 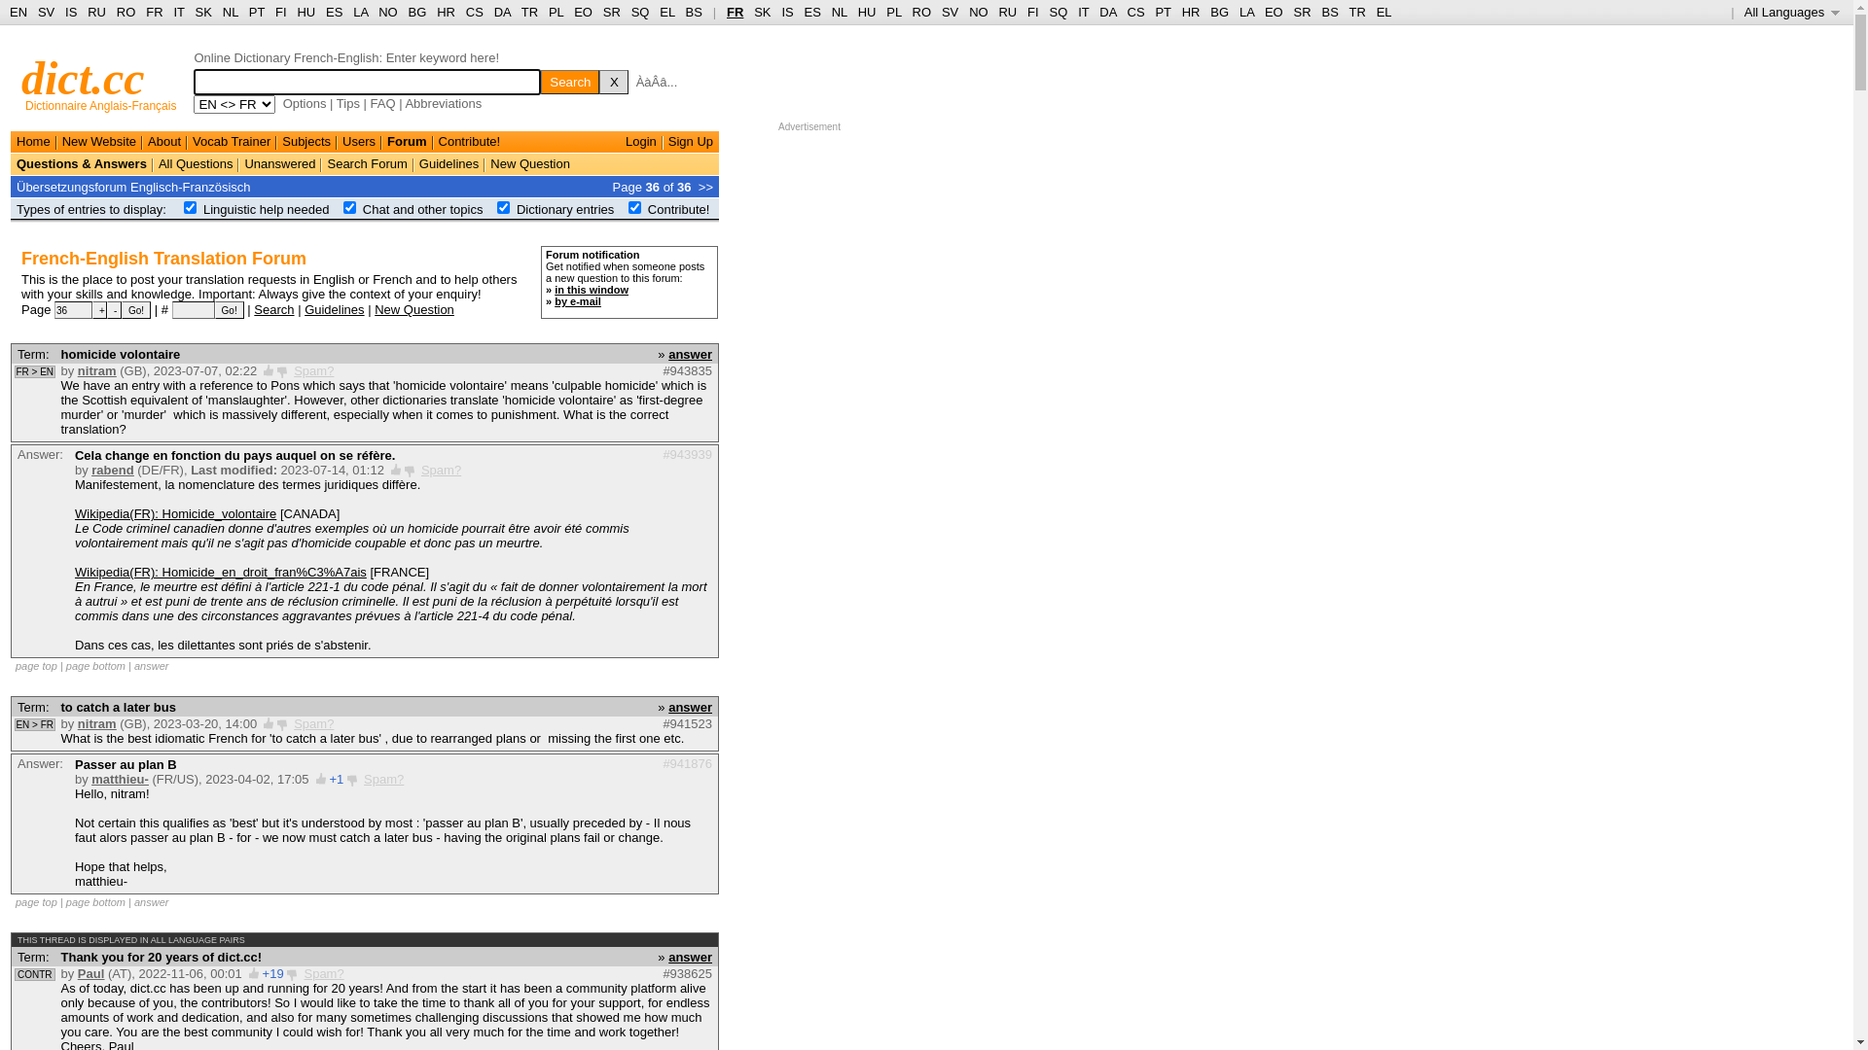 I want to click on Spam?, so click(x=442, y=471).